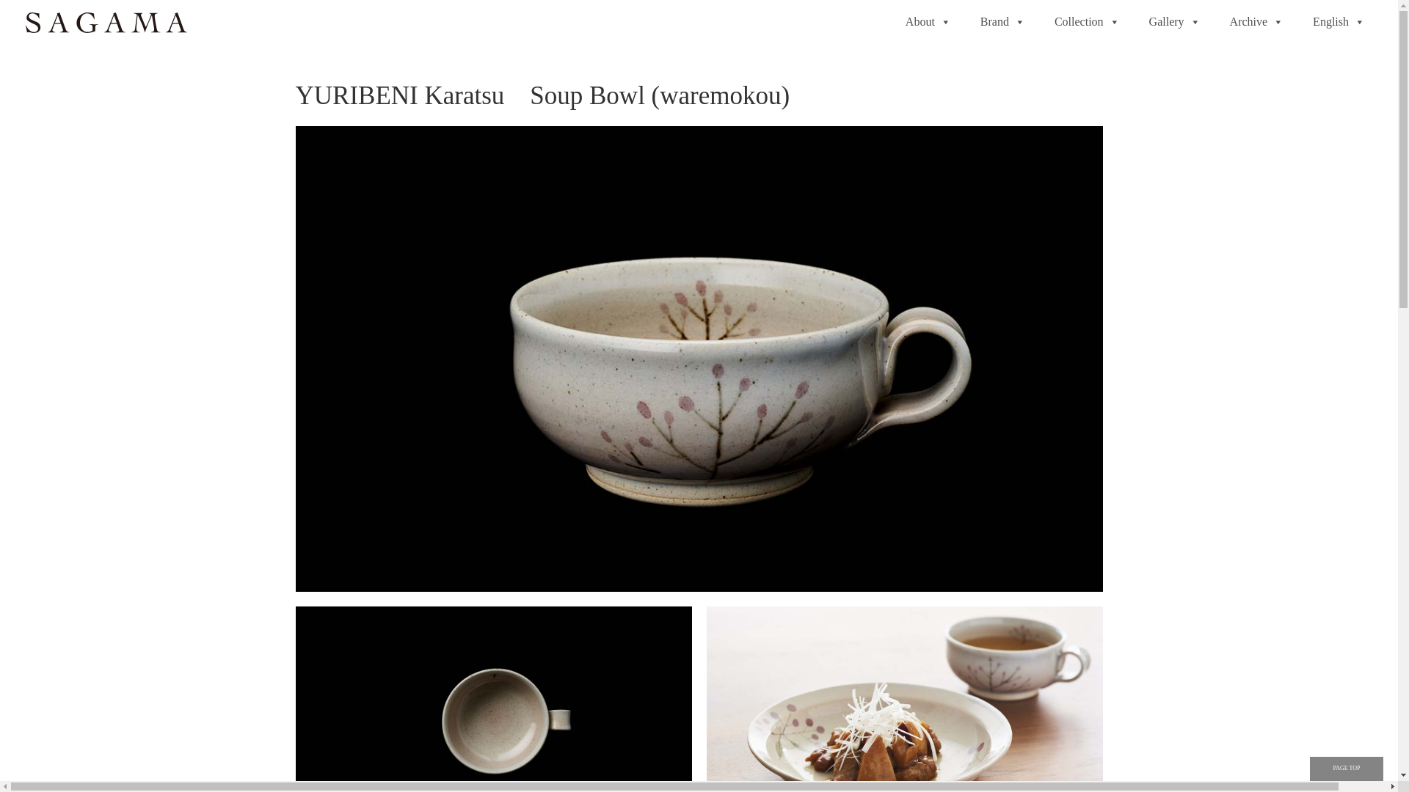 The width and height of the screenshot is (1409, 792). I want to click on PAGE TOP, so click(1347, 769).